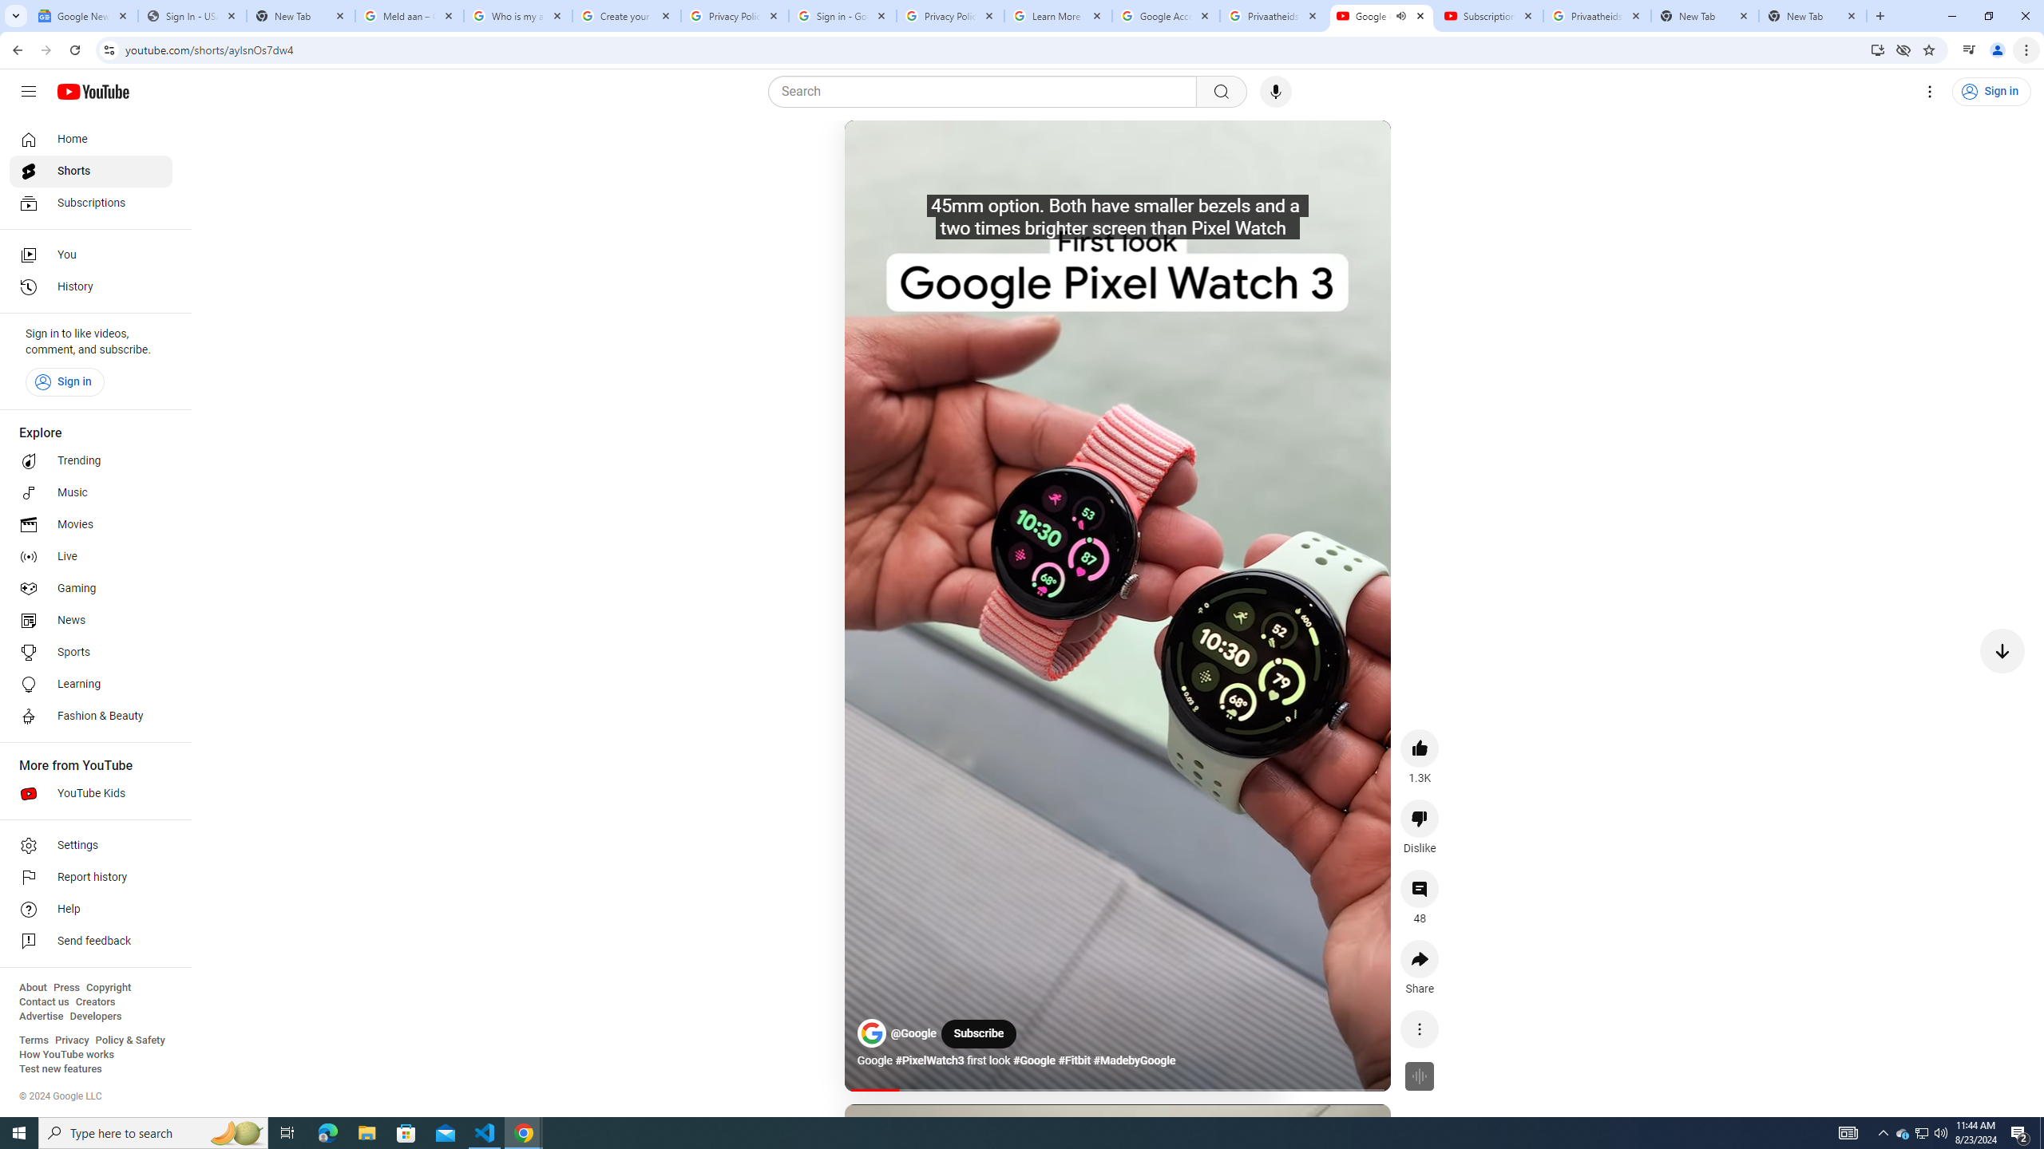 This screenshot has width=2044, height=1149. I want to click on Gaming, so click(91, 589).